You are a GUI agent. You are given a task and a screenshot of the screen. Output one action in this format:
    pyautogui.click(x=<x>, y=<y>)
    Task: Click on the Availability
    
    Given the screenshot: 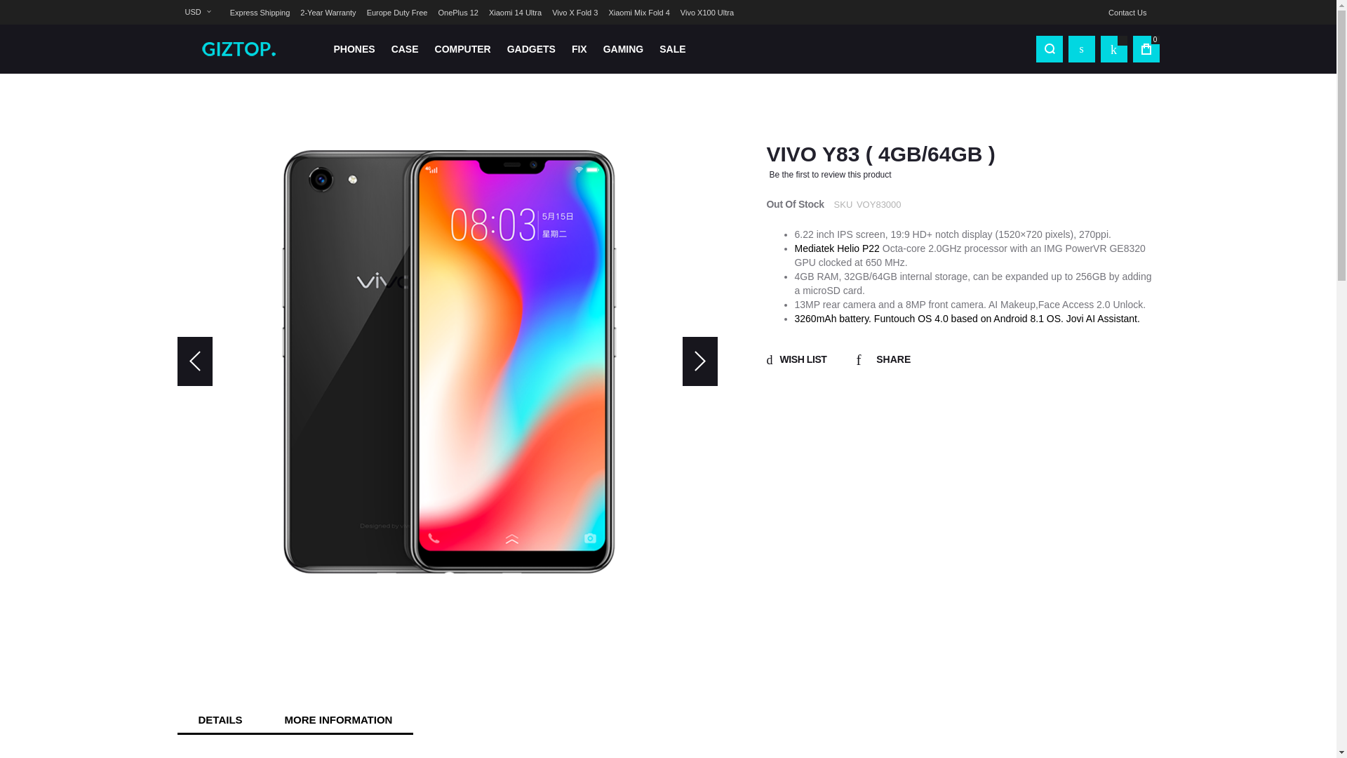 What is the action you would take?
    pyautogui.click(x=794, y=205)
    